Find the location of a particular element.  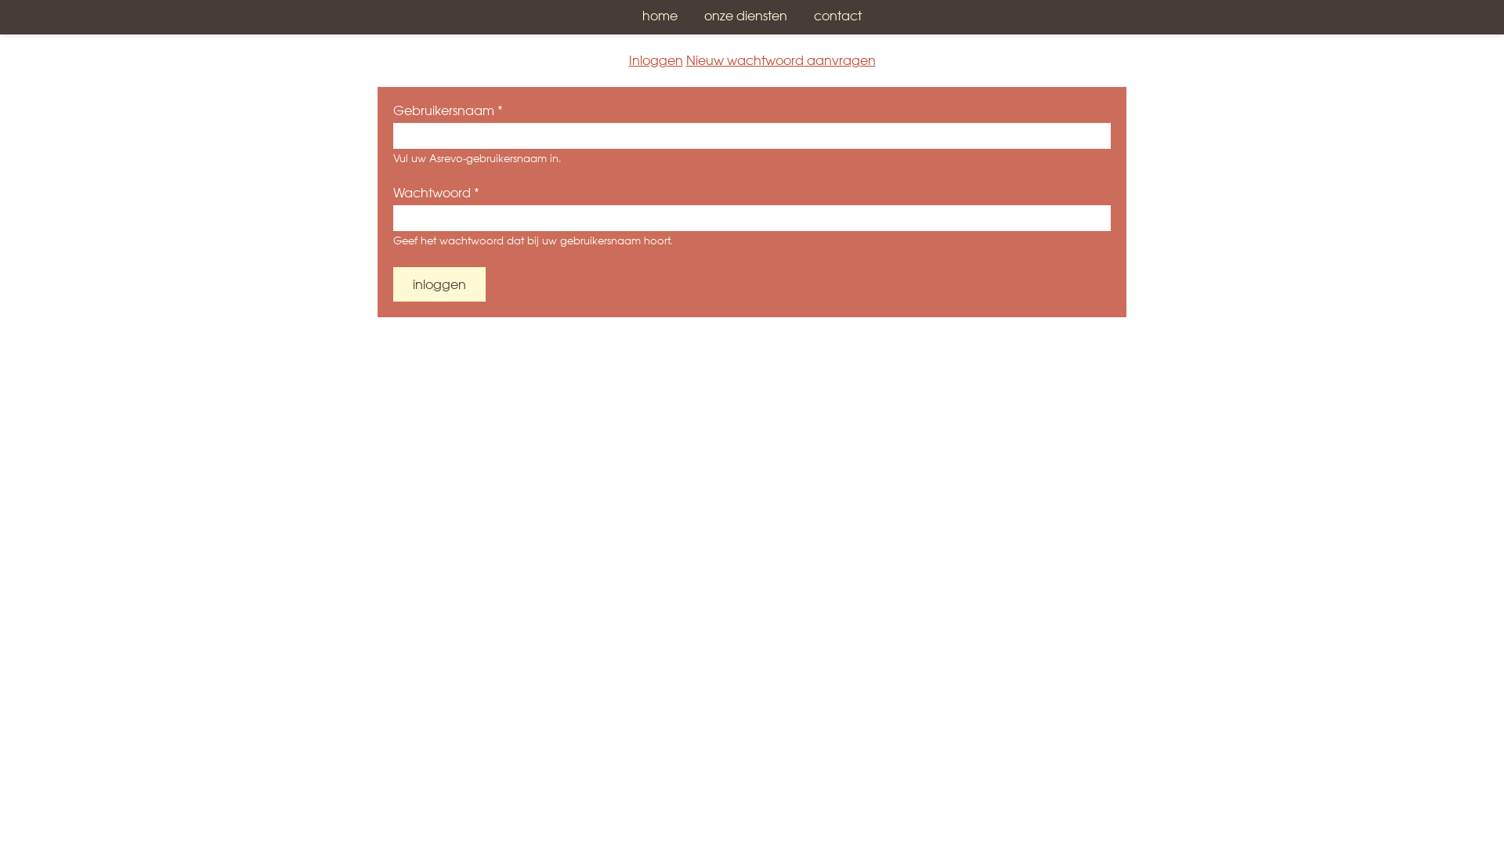

onze diensten is located at coordinates (746, 17).